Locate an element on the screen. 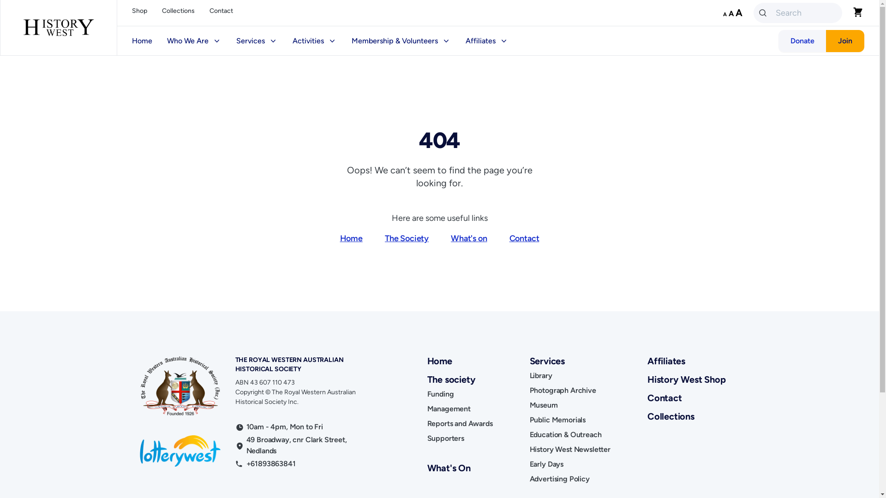 The height and width of the screenshot is (498, 886). Early Days is located at coordinates (546, 464).